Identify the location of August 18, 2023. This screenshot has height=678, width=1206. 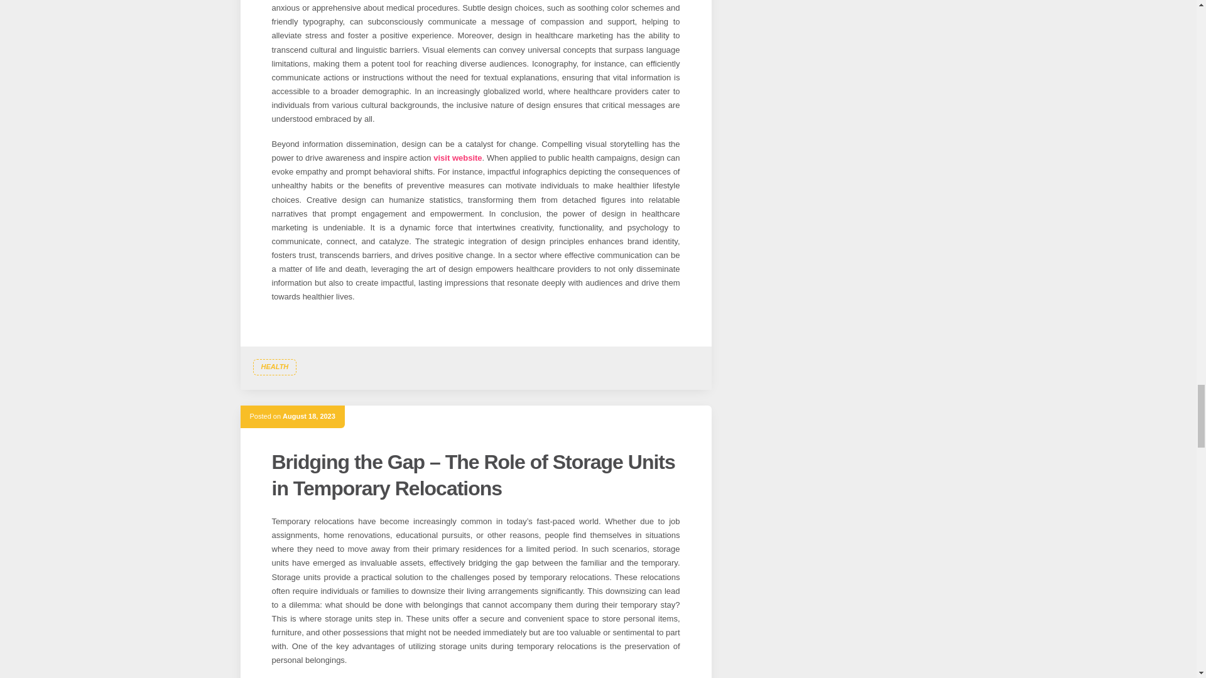
(308, 416).